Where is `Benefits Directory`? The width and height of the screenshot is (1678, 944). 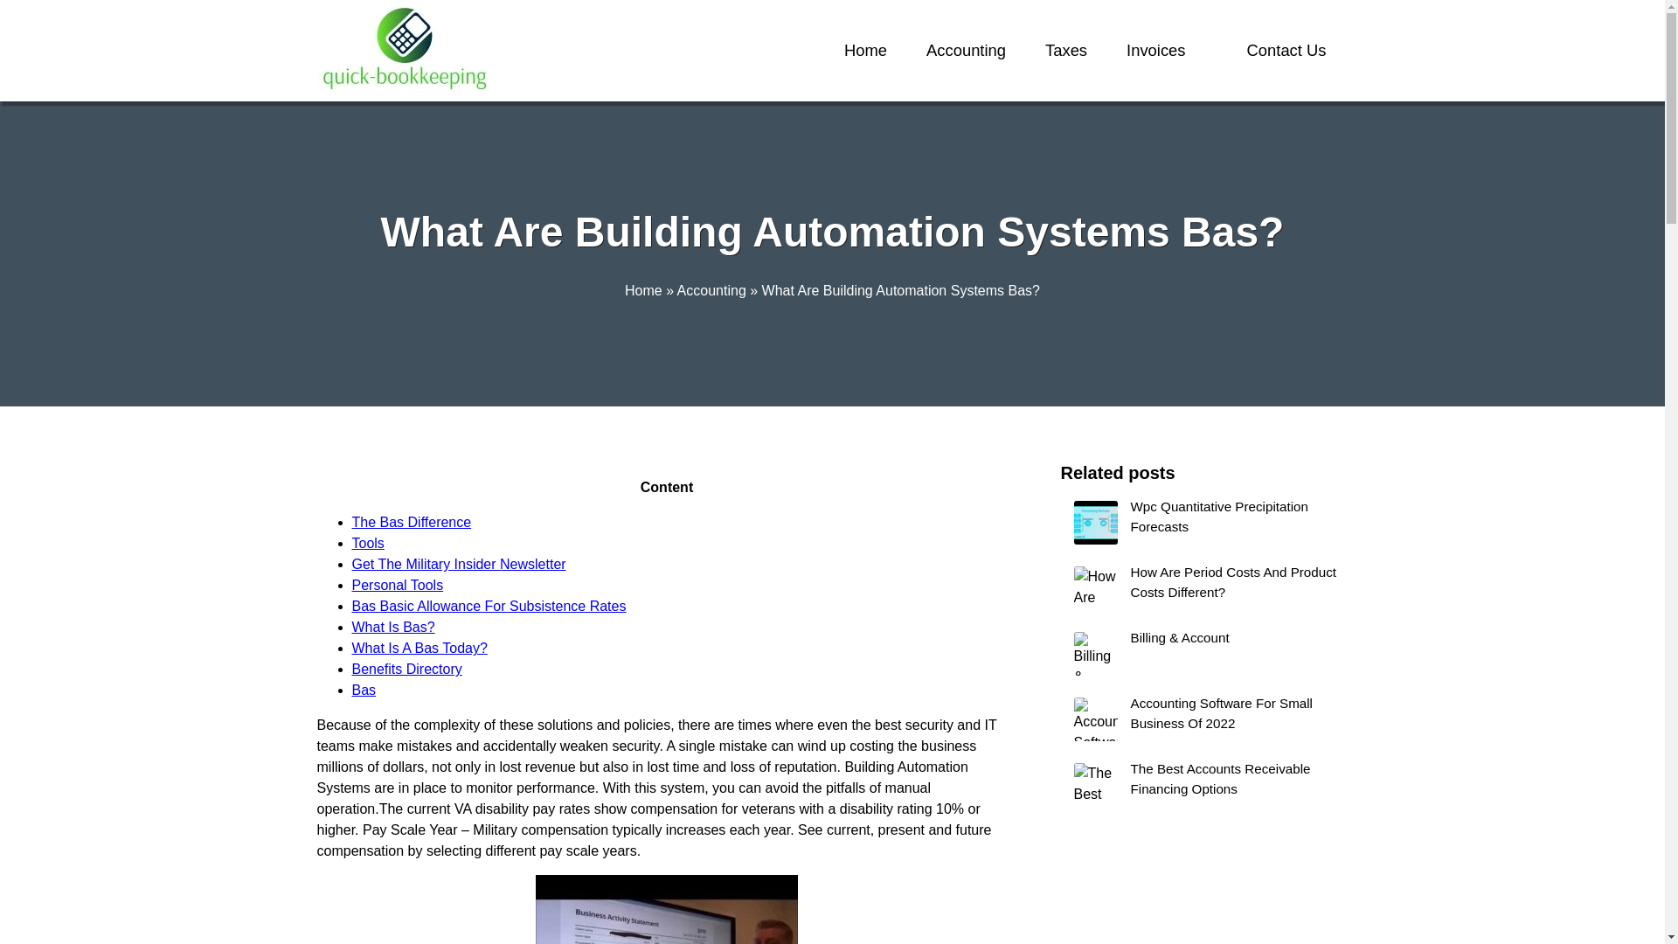 Benefits Directory is located at coordinates (406, 670).